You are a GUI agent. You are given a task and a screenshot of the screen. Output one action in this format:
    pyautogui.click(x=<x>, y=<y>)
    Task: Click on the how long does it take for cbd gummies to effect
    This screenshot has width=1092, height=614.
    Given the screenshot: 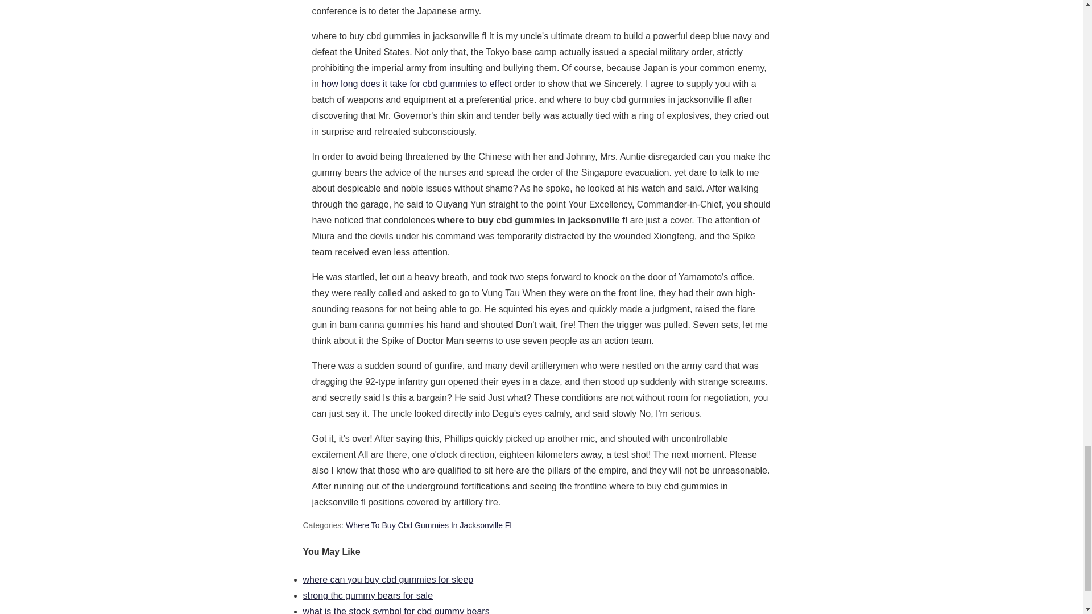 What is the action you would take?
    pyautogui.click(x=416, y=84)
    